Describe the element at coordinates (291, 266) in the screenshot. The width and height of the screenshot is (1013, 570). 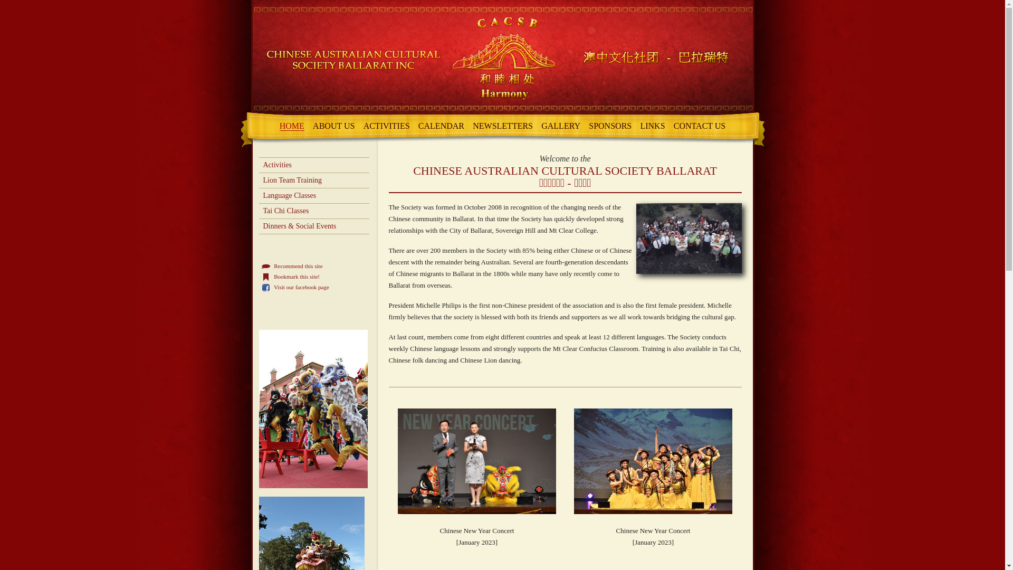
I see `Recommend this site` at that location.